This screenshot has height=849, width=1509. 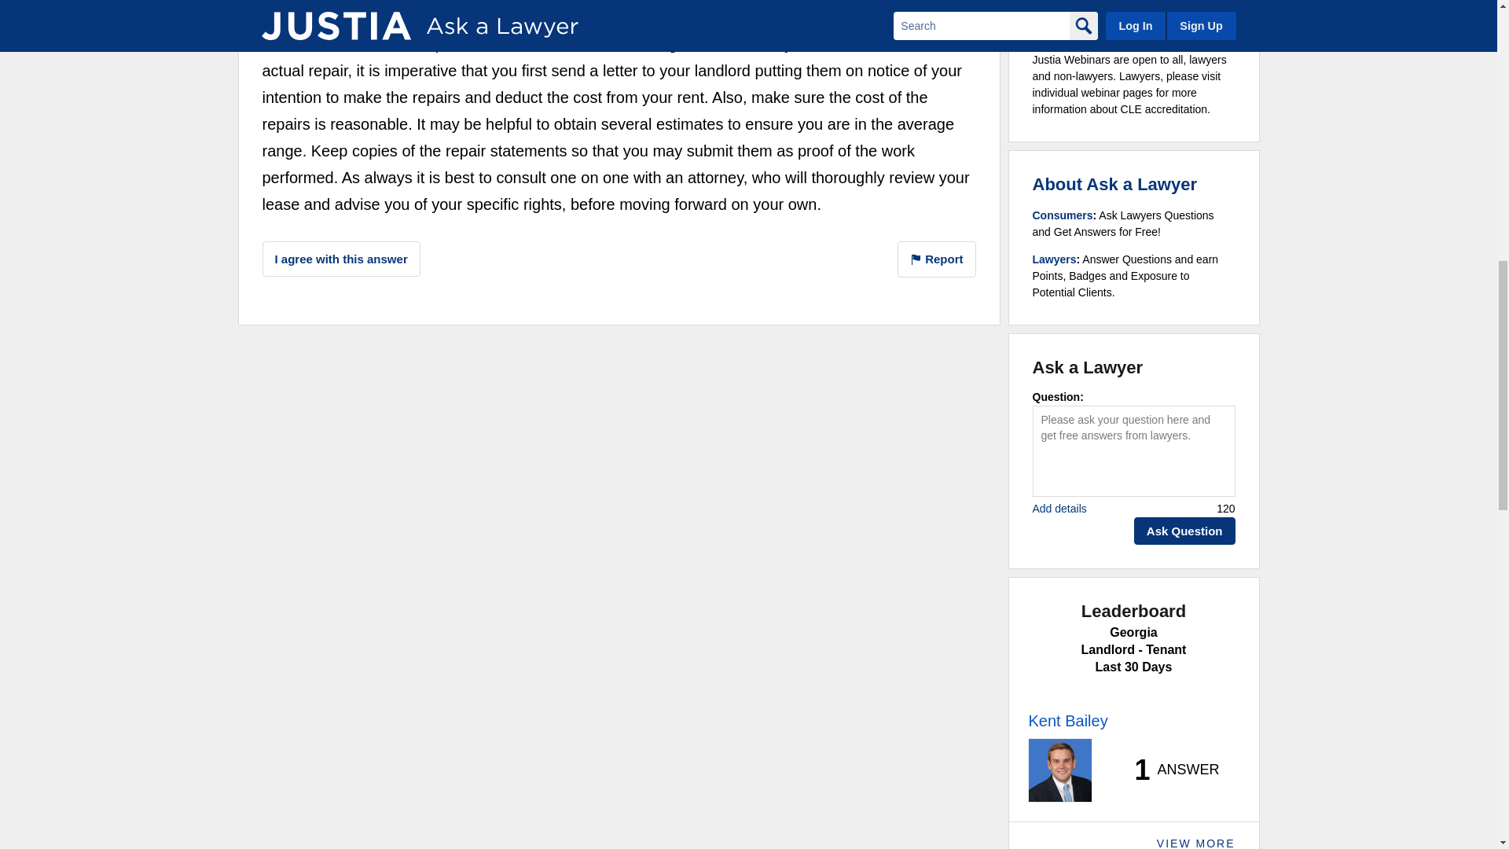 What do you see at coordinates (341, 259) in the screenshot?
I see `I agree with this answer` at bounding box center [341, 259].